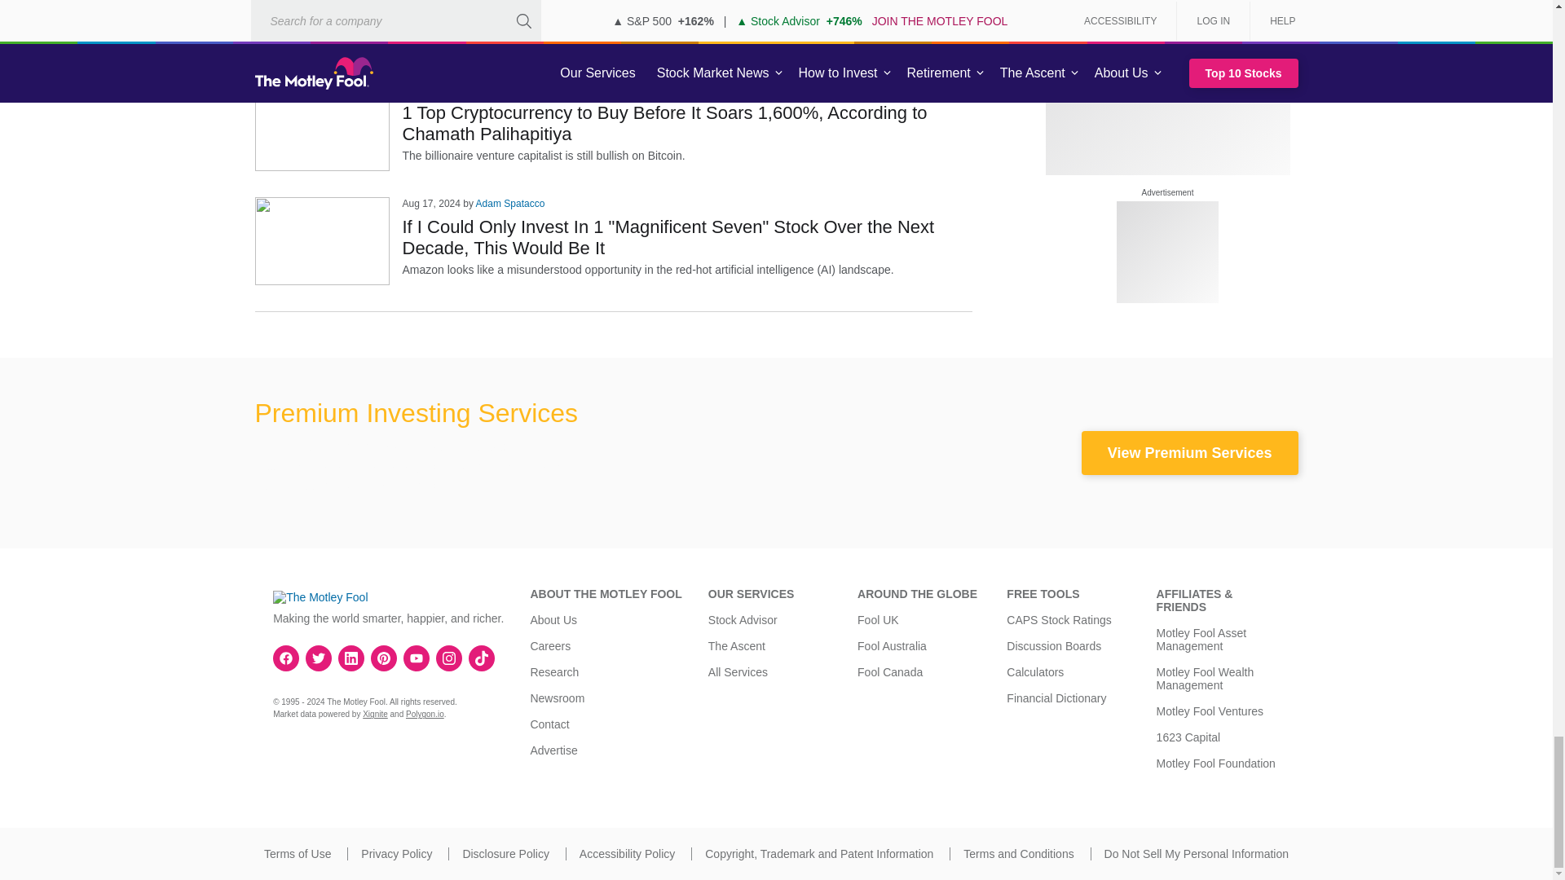 This screenshot has height=880, width=1565. What do you see at coordinates (1197, 854) in the screenshot?
I see `Do Not Sell My Personal Information.` at bounding box center [1197, 854].